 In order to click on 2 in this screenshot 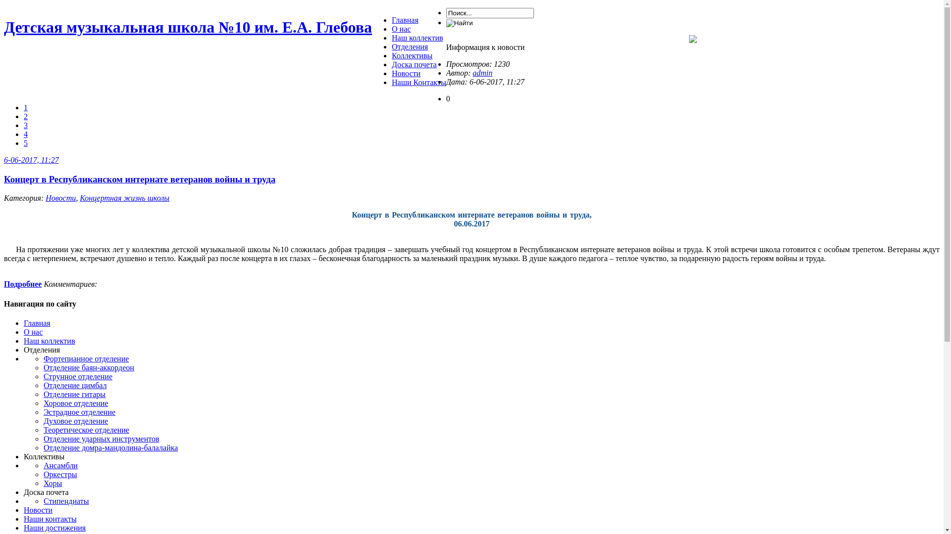, I will do `click(26, 117)`.